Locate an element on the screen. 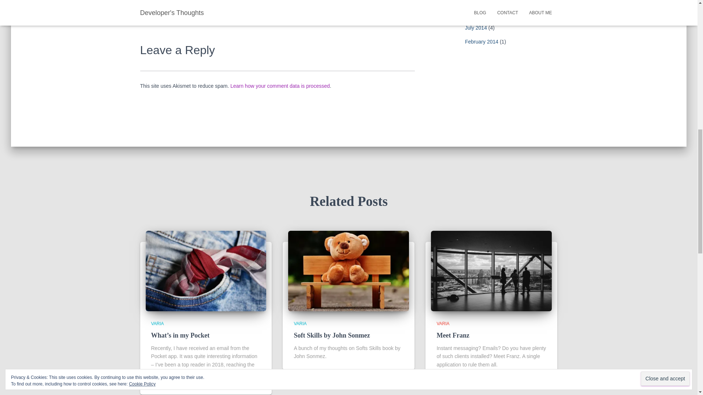 Image resolution: width=703 pixels, height=395 pixels. Learn how your comment data is processed is located at coordinates (280, 86).